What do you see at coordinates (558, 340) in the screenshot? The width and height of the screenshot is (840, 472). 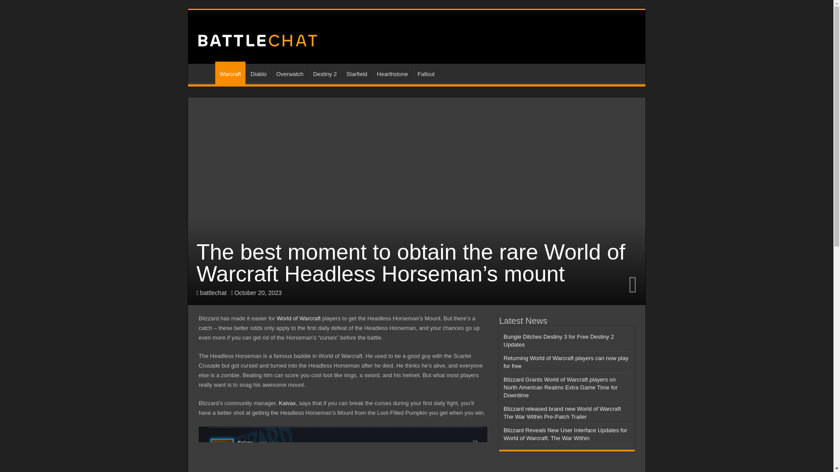 I see `Bungie Ditches Destiny 3 for Free Destiny 2 Updates` at bounding box center [558, 340].